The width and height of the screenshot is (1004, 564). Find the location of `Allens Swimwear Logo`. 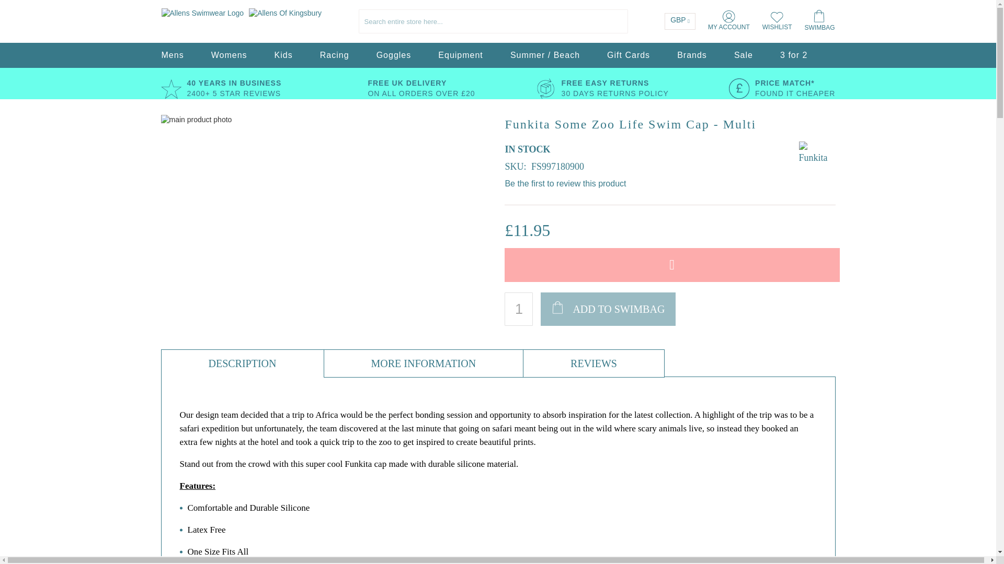

Allens Swimwear Logo is located at coordinates (241, 21).